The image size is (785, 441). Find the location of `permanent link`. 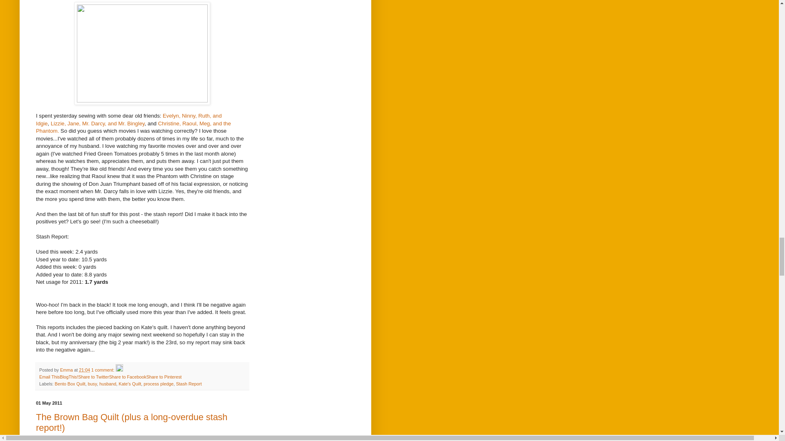

permanent link is located at coordinates (84, 370).